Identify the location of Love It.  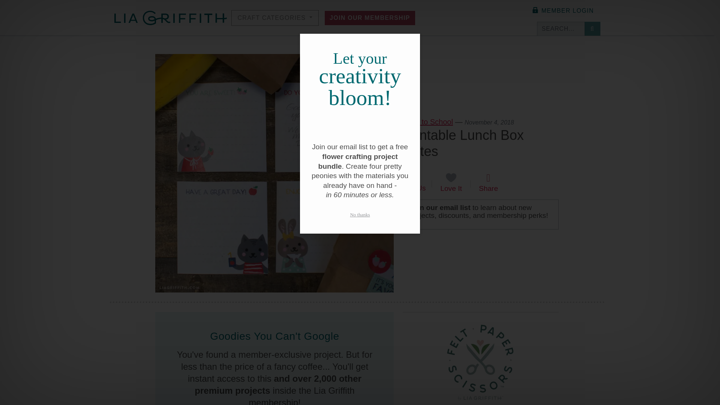
(451, 182).